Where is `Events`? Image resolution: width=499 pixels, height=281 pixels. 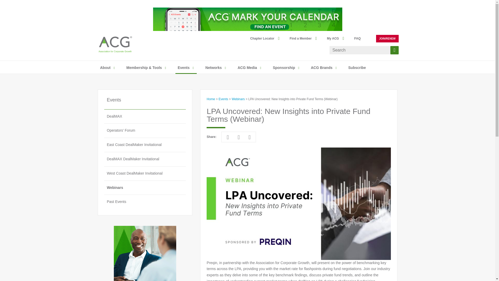 Events is located at coordinates (183, 68).